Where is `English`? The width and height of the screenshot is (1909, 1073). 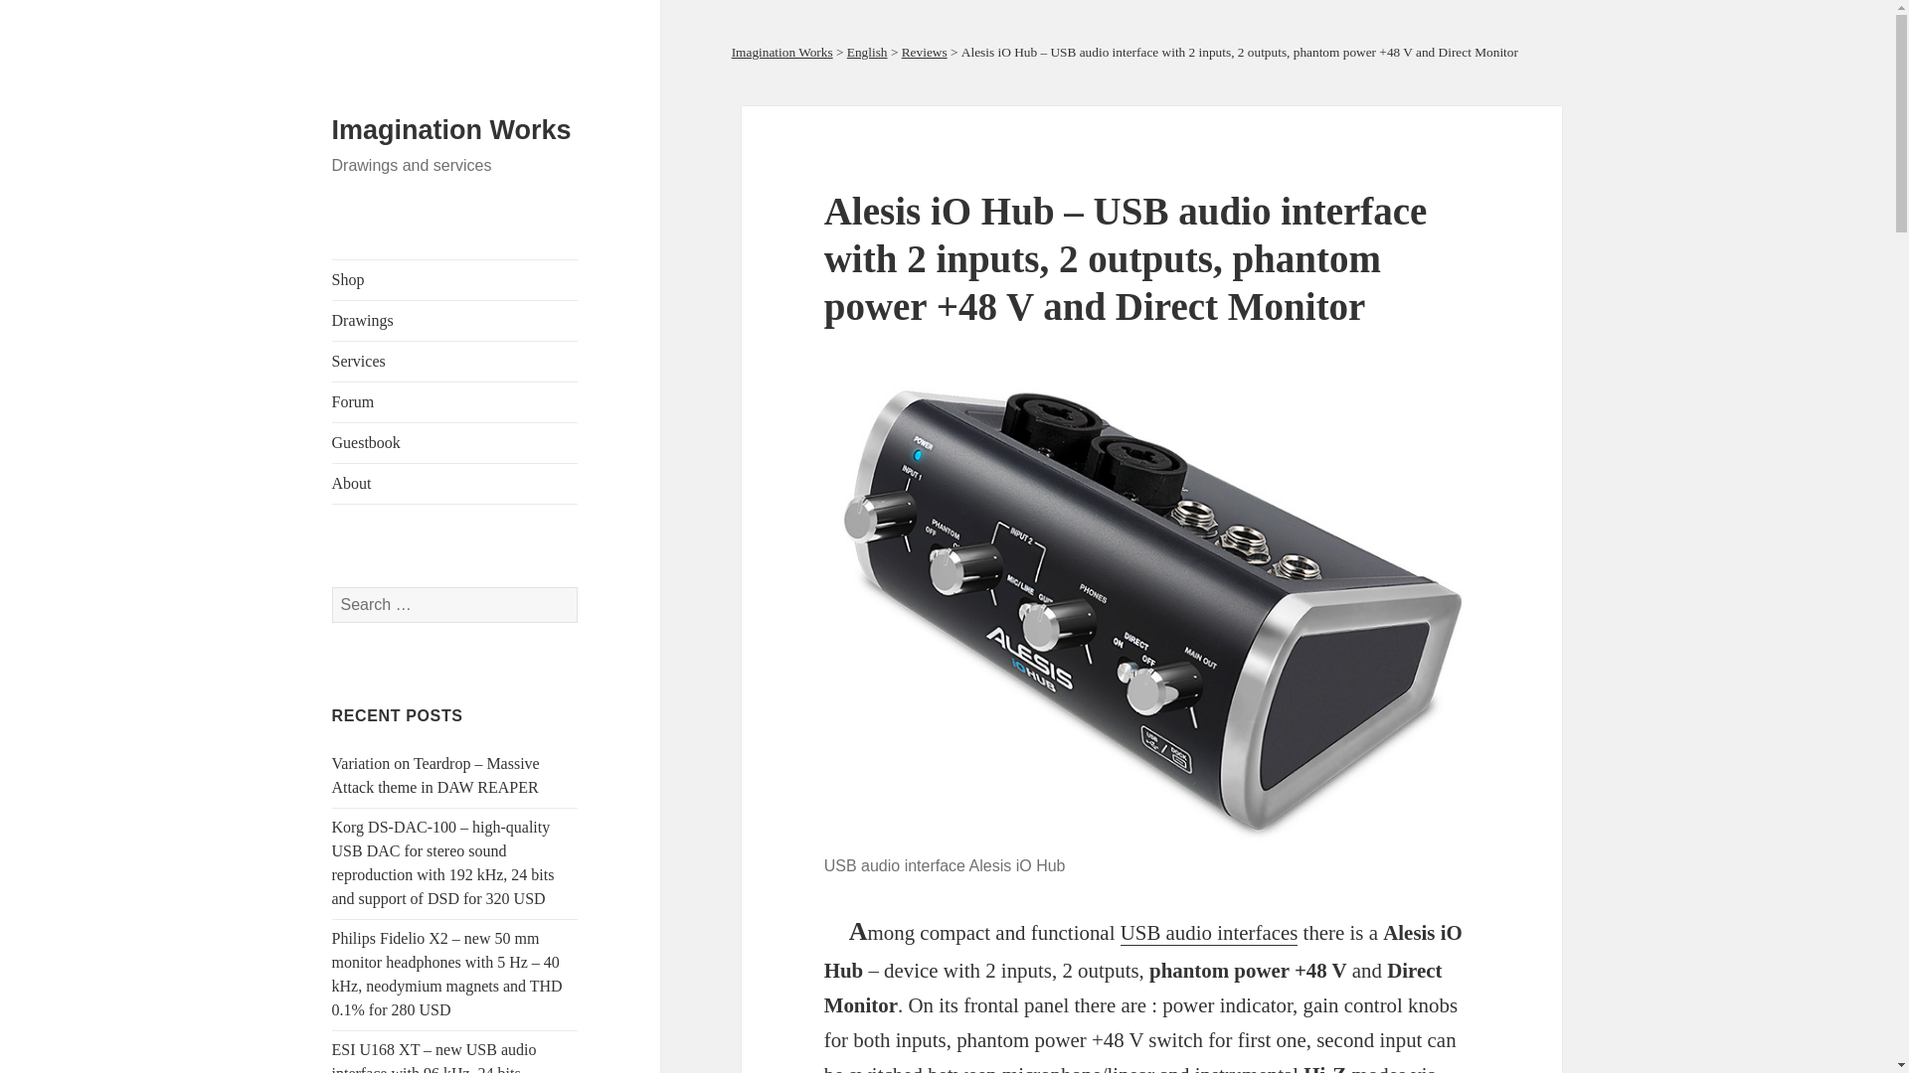
English is located at coordinates (867, 52).